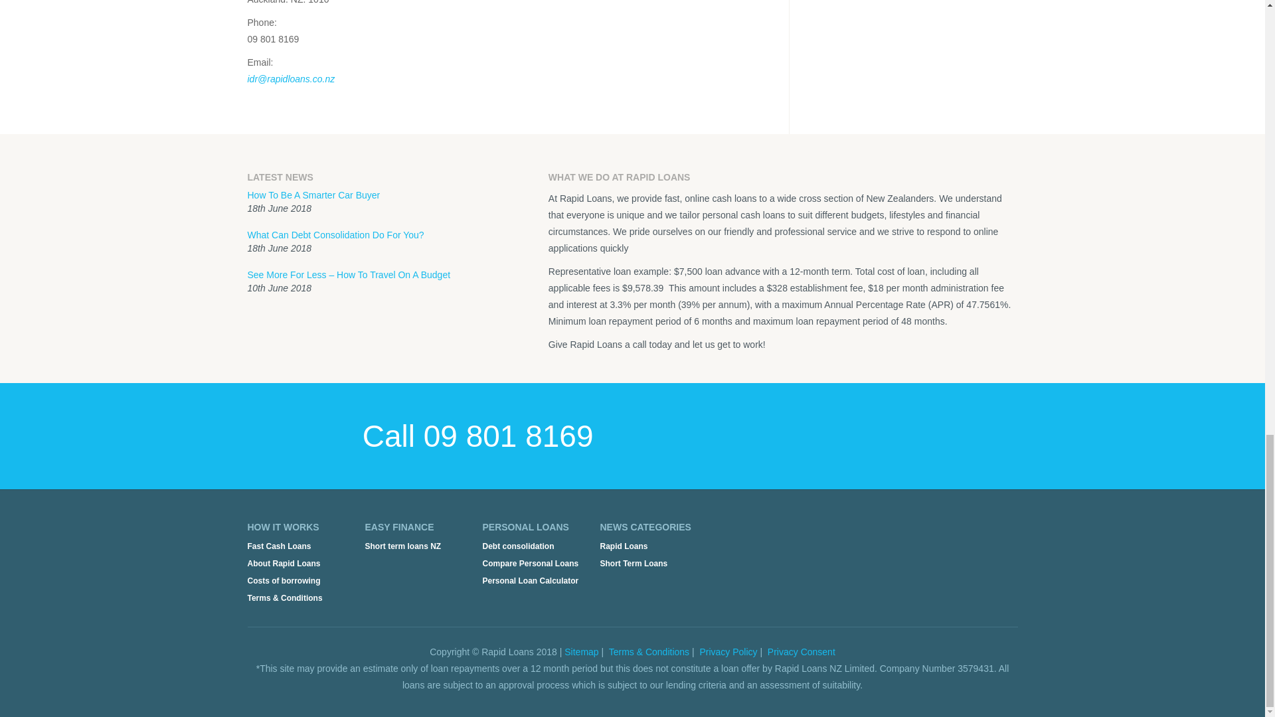  What do you see at coordinates (283, 581) in the screenshot?
I see `Costs of borrowing` at bounding box center [283, 581].